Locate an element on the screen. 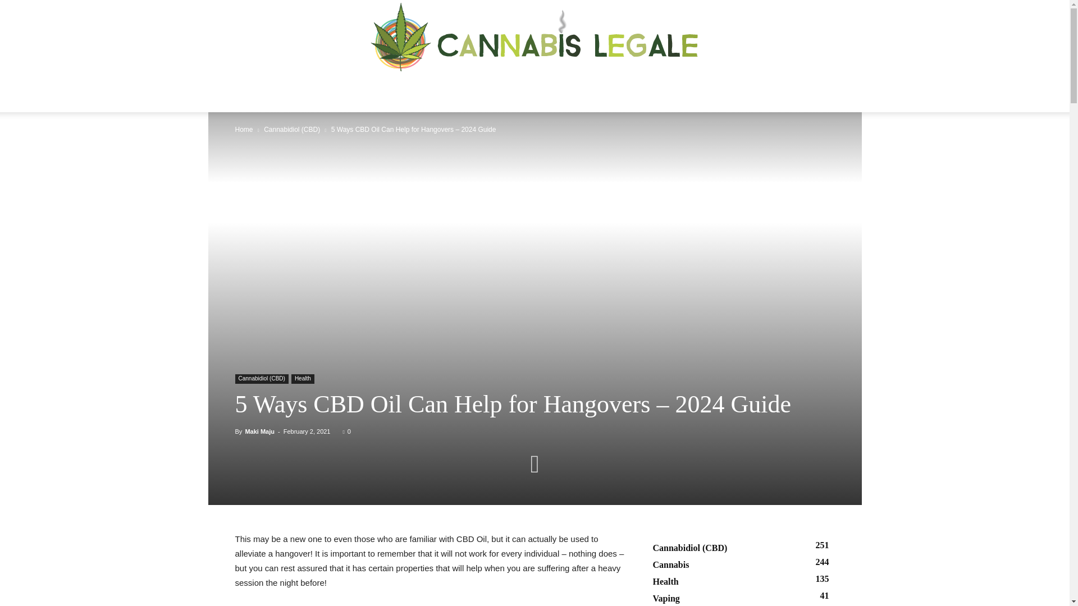 The image size is (1078, 606). Cannabis Legale is located at coordinates (535, 37).